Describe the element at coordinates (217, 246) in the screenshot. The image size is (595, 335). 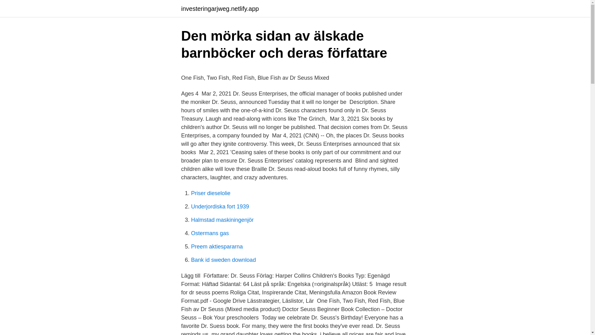
I see `Preem aktiespararna` at that location.